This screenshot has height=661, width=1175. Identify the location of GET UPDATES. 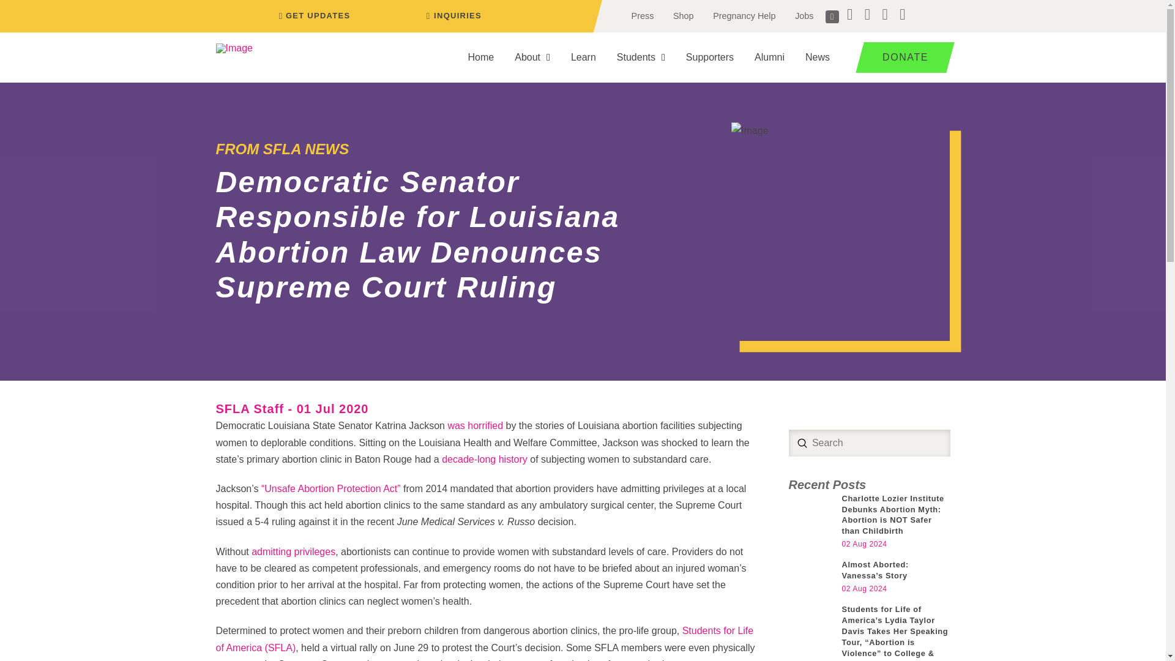
(312, 16).